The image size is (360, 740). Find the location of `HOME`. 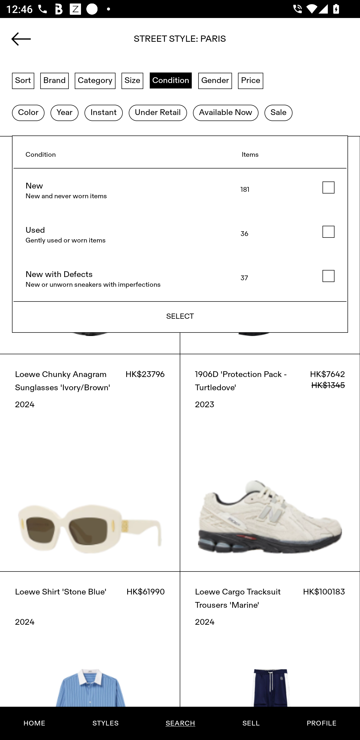

HOME is located at coordinates (34, 723).